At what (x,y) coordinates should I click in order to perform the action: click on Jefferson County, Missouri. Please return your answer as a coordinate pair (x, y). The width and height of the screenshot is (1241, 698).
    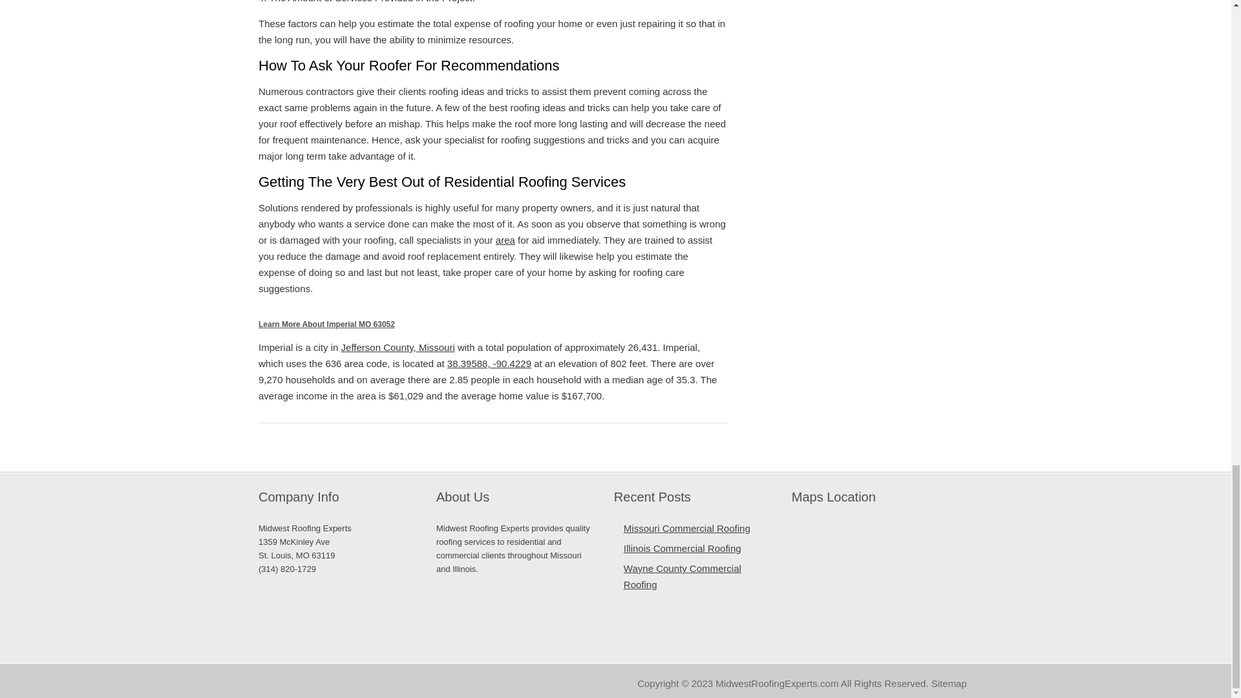
    Looking at the image, I should click on (398, 348).